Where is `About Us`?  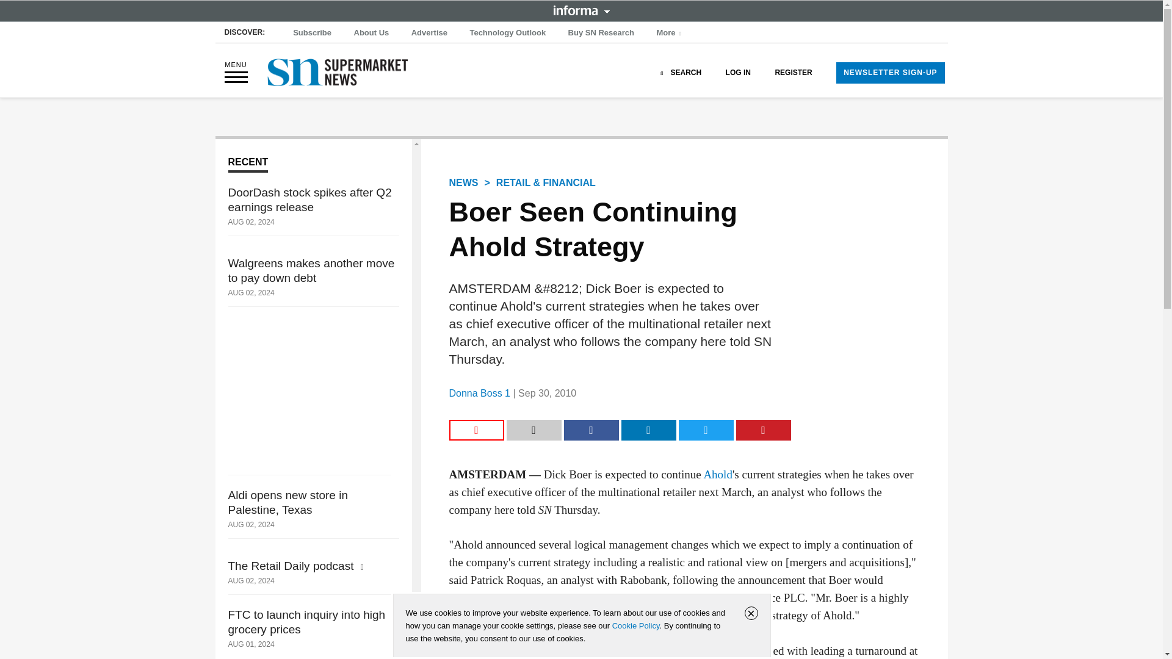 About Us is located at coordinates (371, 33).